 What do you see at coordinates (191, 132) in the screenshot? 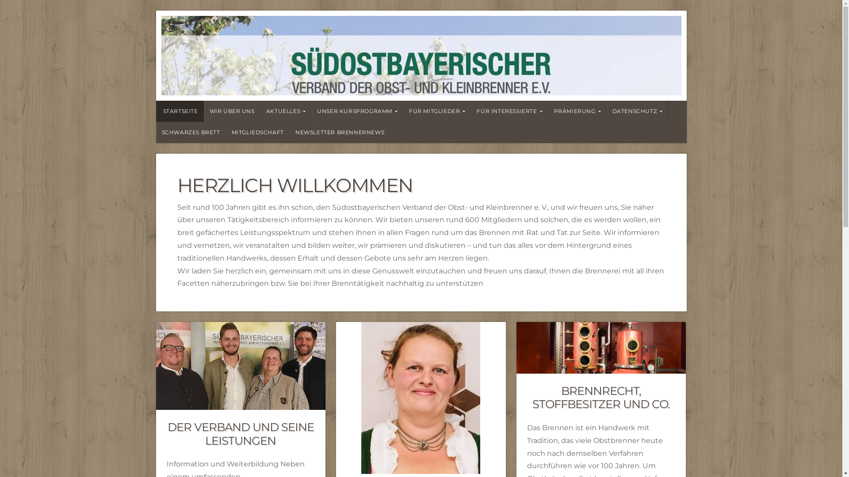
I see `SCHWARZES BRETT` at bounding box center [191, 132].